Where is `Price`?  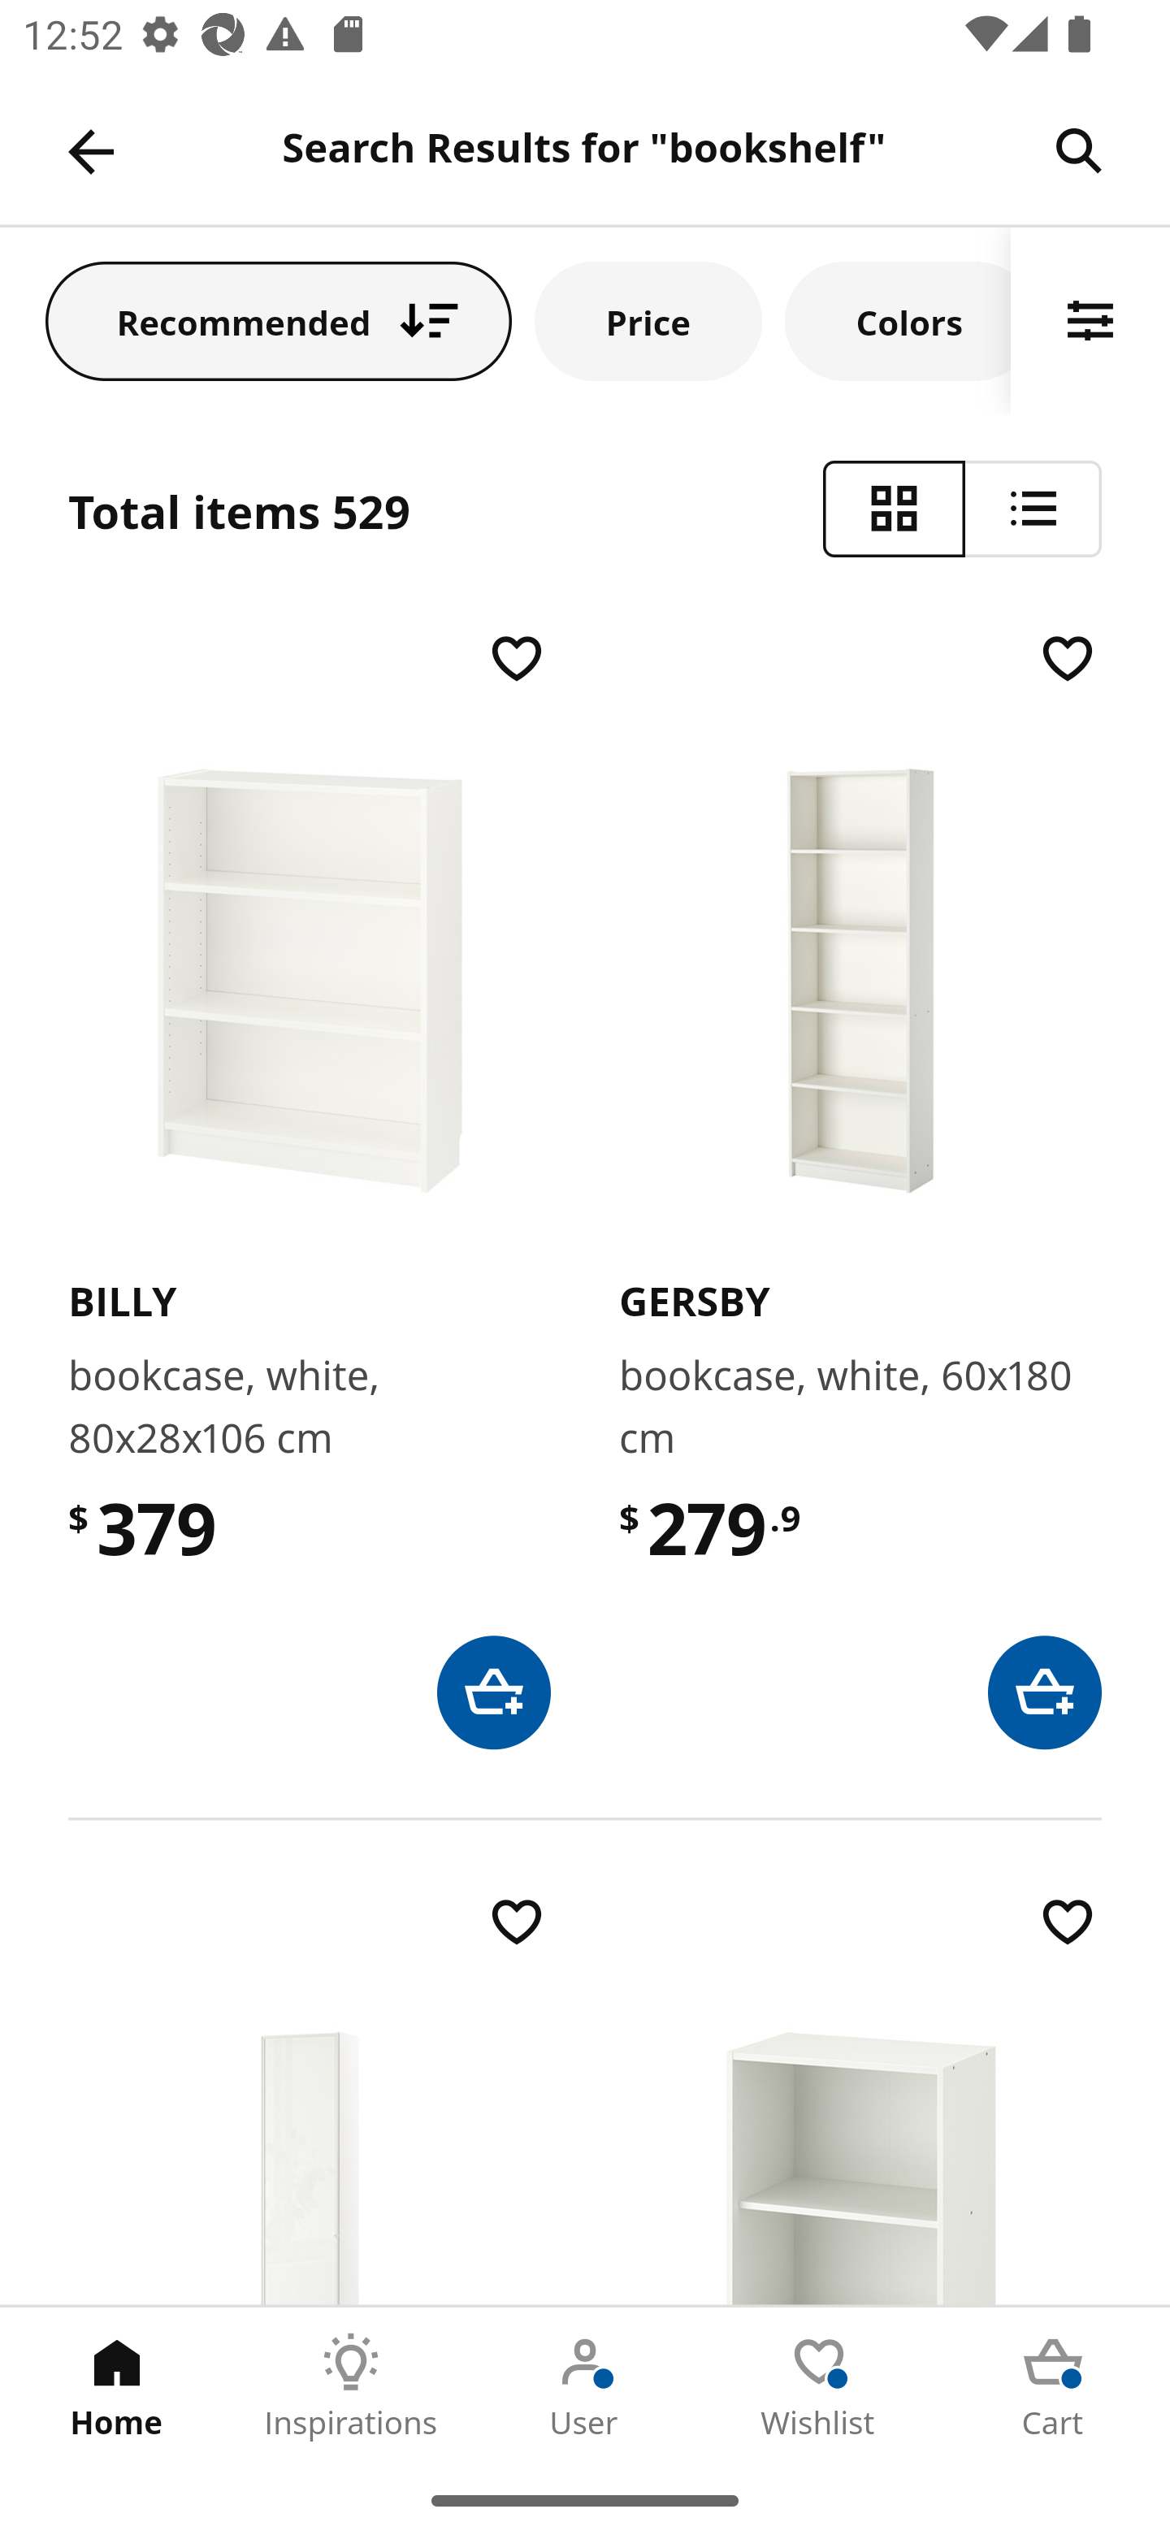
Price is located at coordinates (648, 320).